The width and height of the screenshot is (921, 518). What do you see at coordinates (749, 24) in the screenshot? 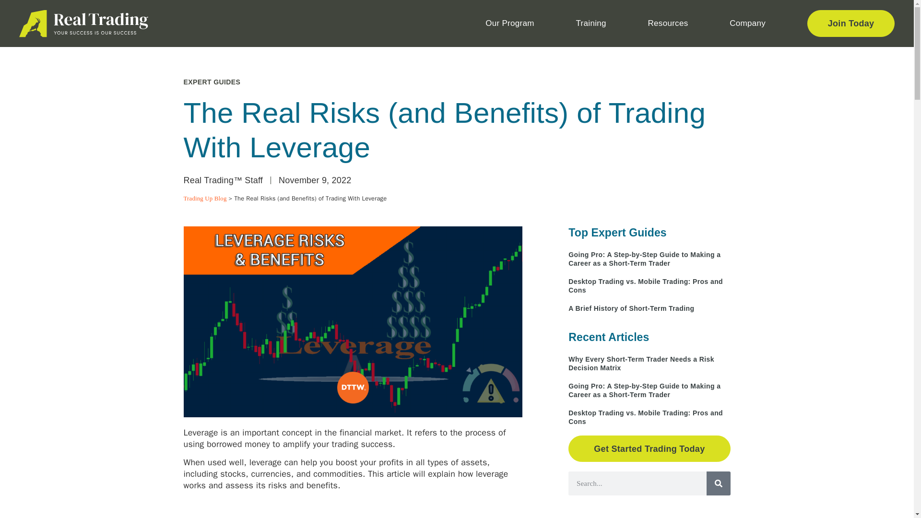
I see `Company` at bounding box center [749, 24].